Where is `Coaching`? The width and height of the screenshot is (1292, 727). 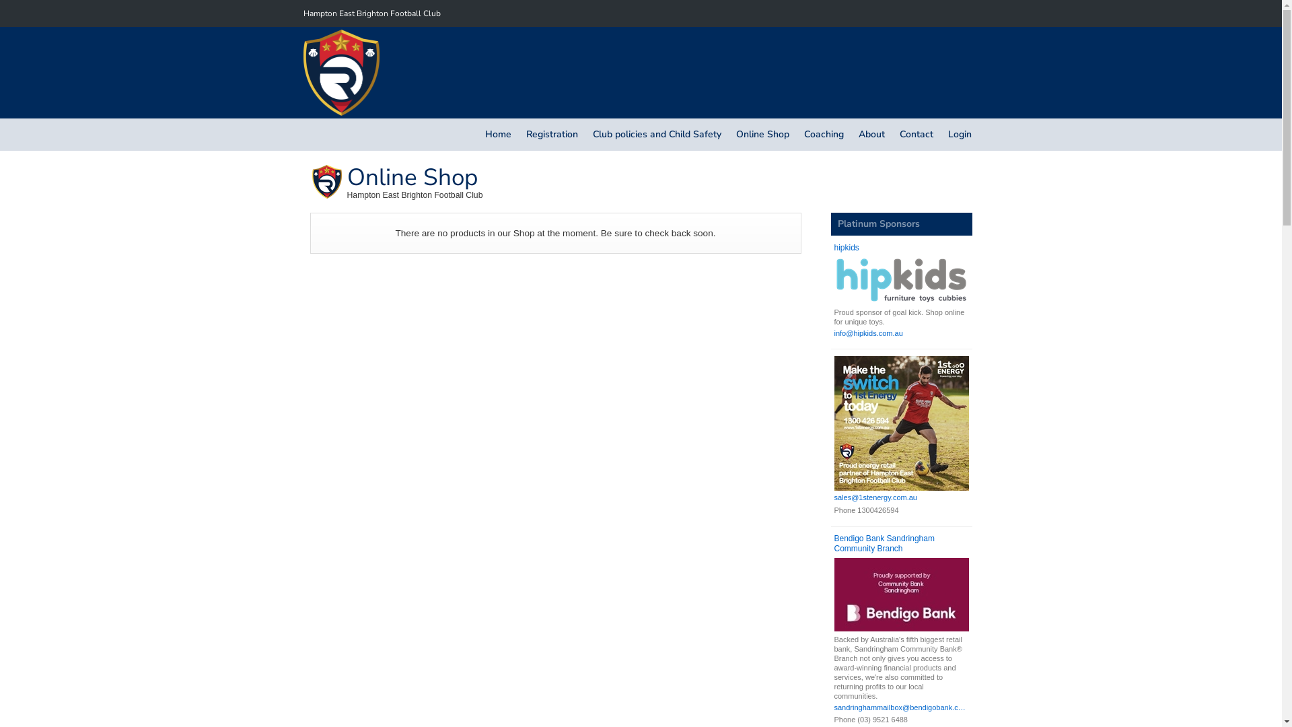
Coaching is located at coordinates (824, 135).